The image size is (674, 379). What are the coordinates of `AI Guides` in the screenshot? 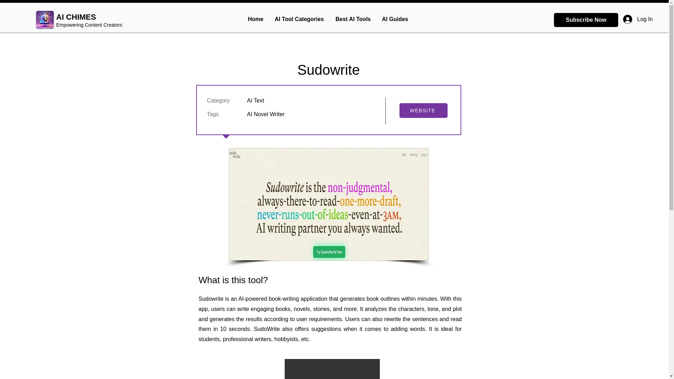 It's located at (394, 19).